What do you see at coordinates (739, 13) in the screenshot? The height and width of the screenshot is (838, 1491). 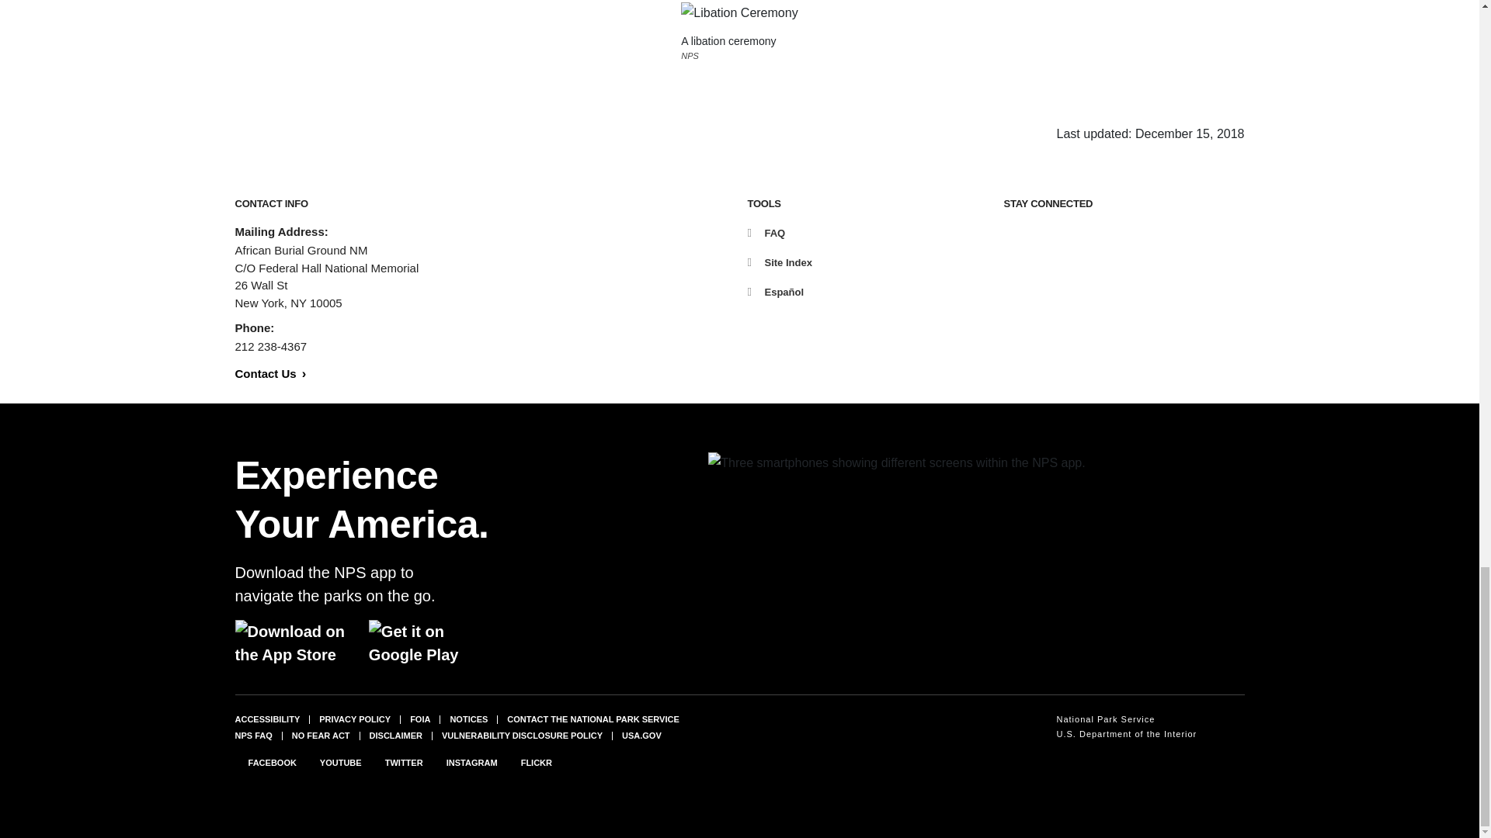 I see `The pouring of libation` at bounding box center [739, 13].